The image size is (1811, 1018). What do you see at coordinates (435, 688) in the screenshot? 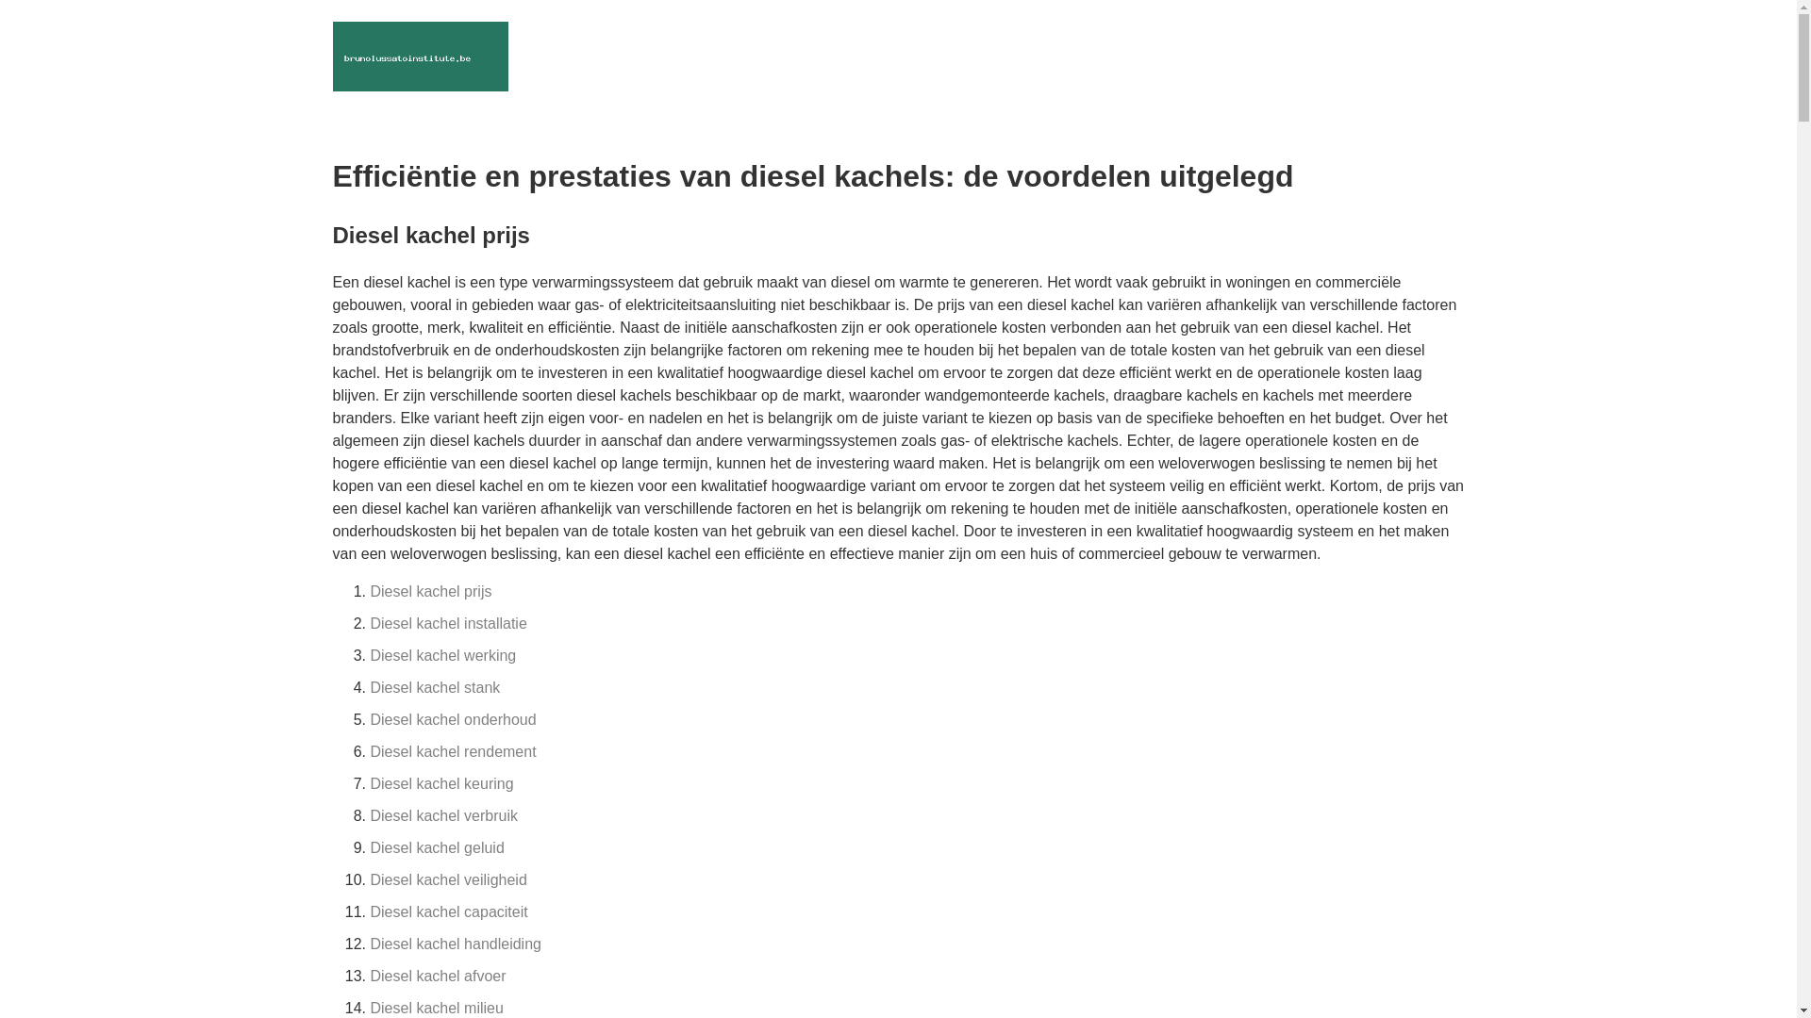
I see `Diesel kachel stank` at bounding box center [435, 688].